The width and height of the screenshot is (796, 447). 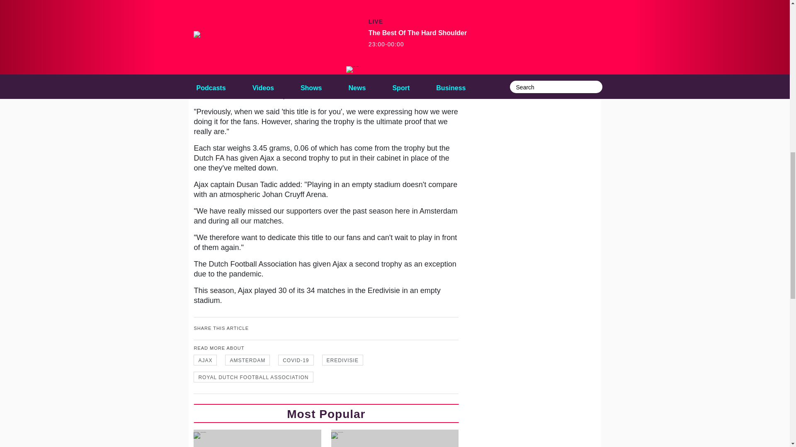 I want to click on EREDIVISIE, so click(x=342, y=360).